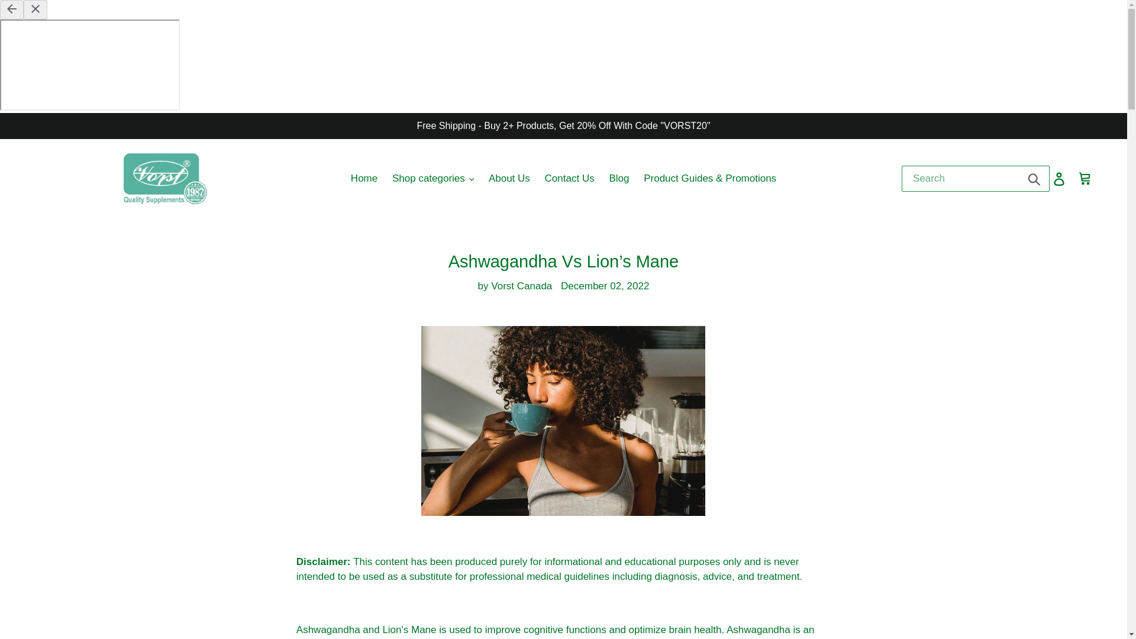 The height and width of the screenshot is (639, 1136). What do you see at coordinates (1060, 179) in the screenshot?
I see `Log in` at bounding box center [1060, 179].